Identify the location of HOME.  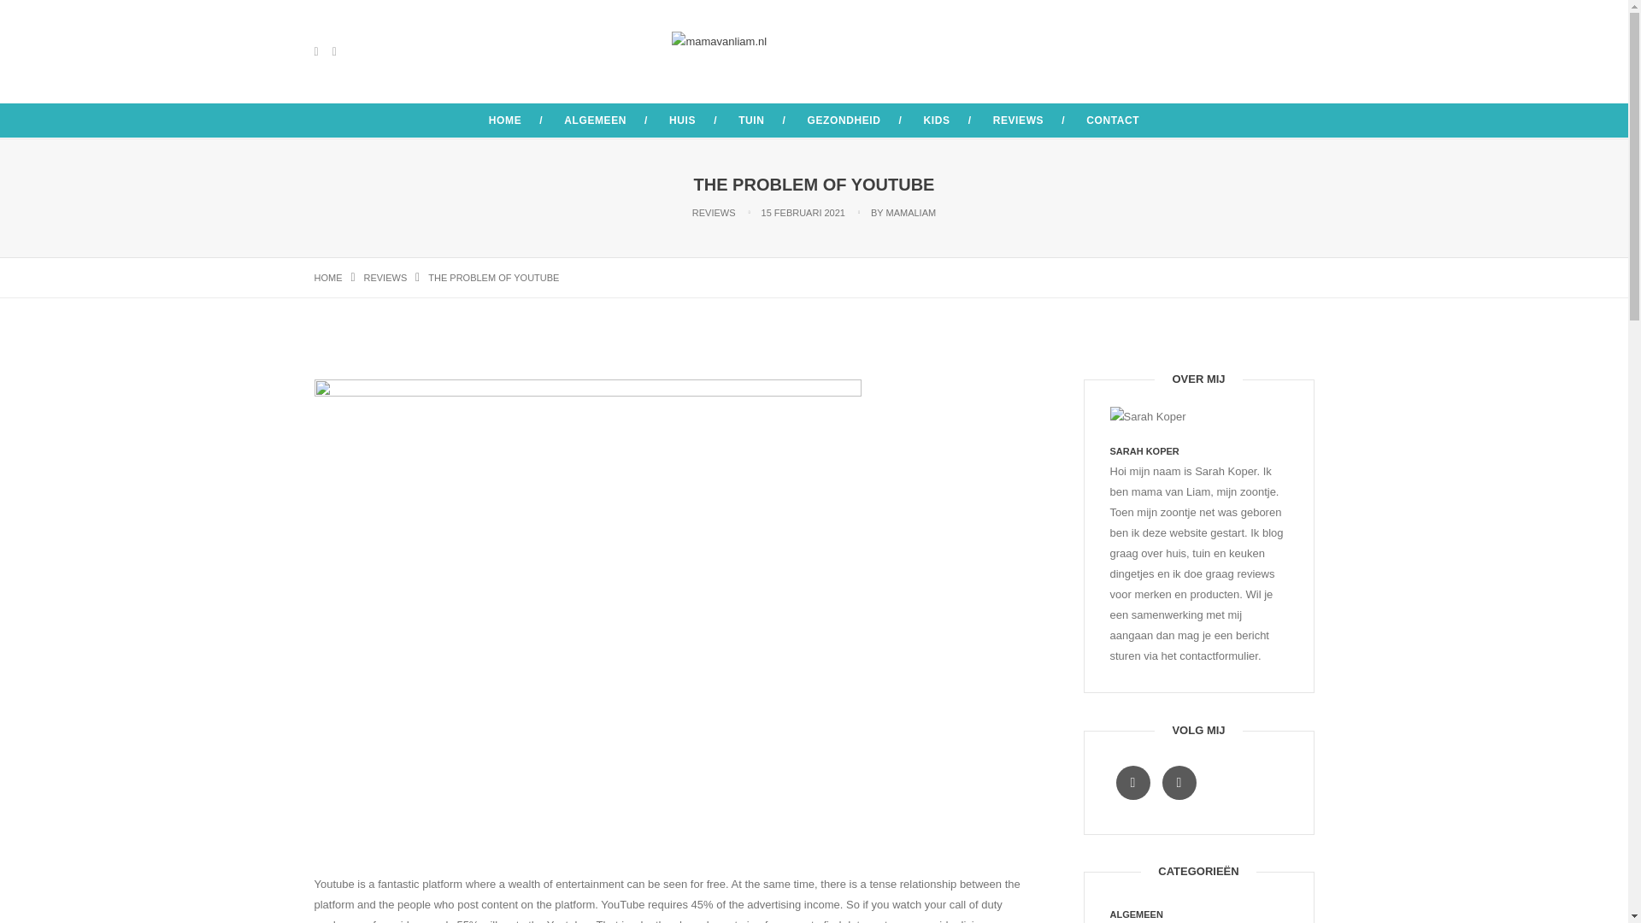
(505, 120).